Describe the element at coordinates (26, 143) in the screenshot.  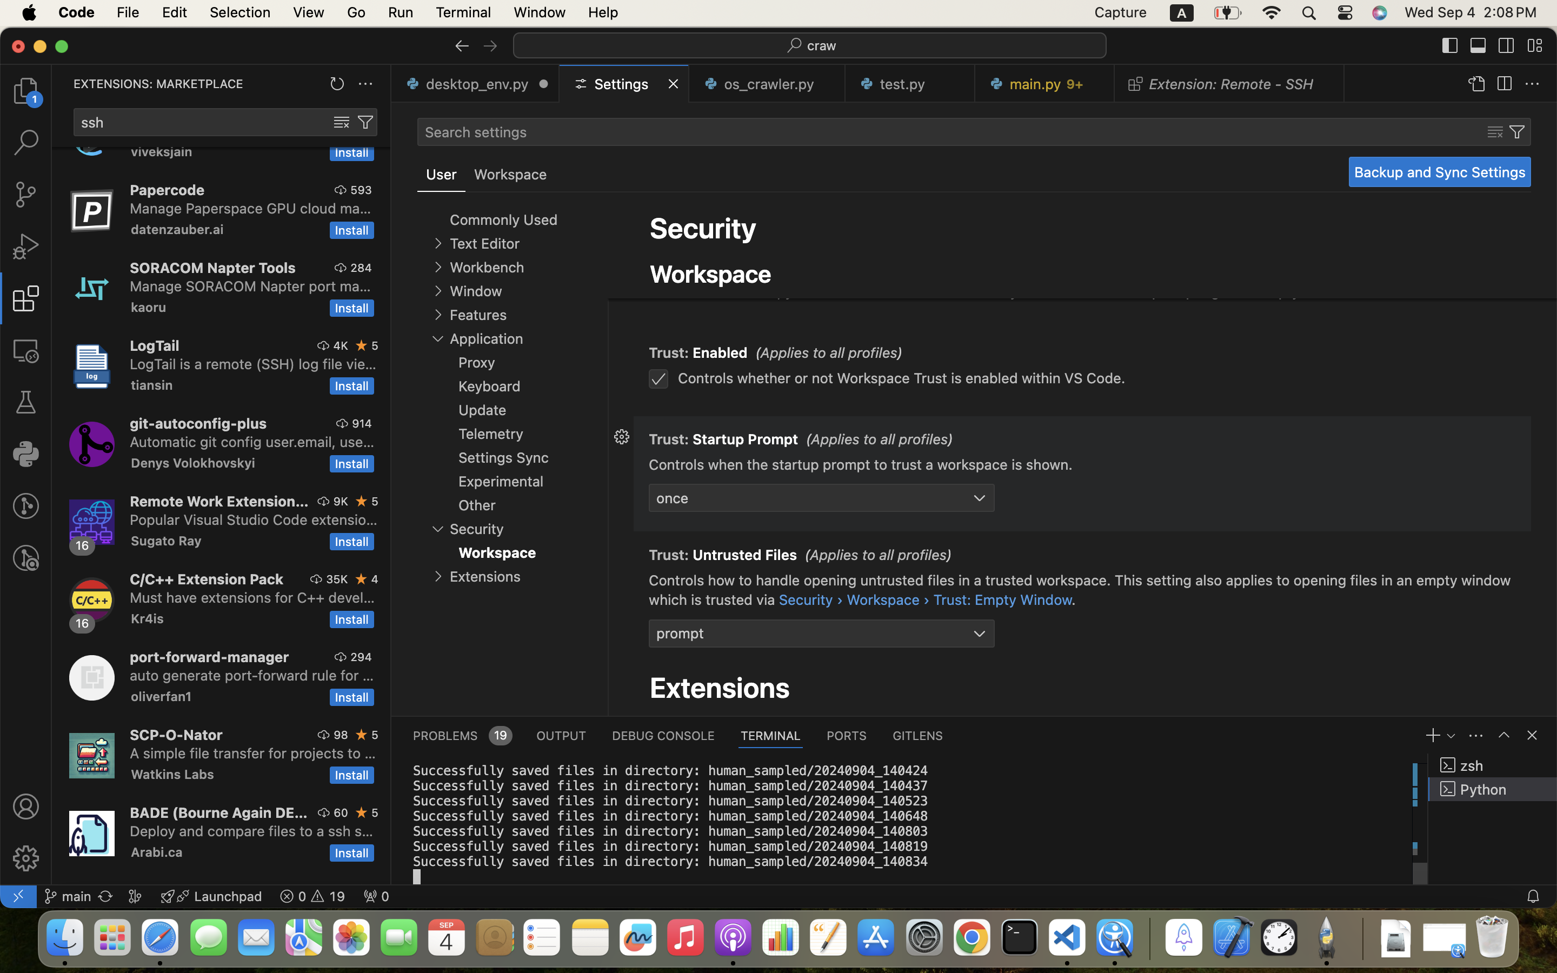
I see `0 ` at that location.